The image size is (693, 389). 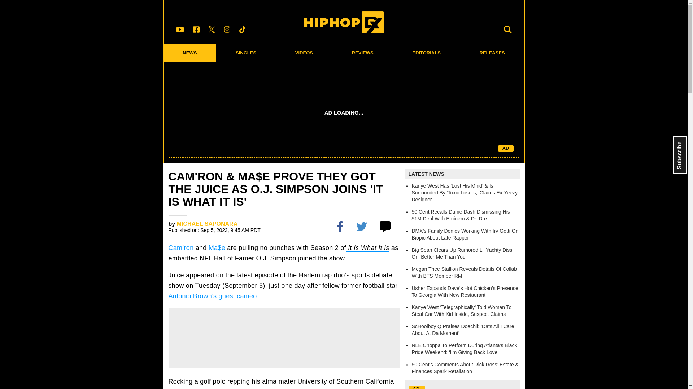 I want to click on O.J. Simpson, so click(x=276, y=258).